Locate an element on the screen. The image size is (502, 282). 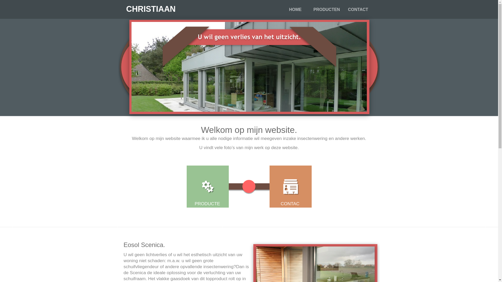
HOME is located at coordinates (295, 10).